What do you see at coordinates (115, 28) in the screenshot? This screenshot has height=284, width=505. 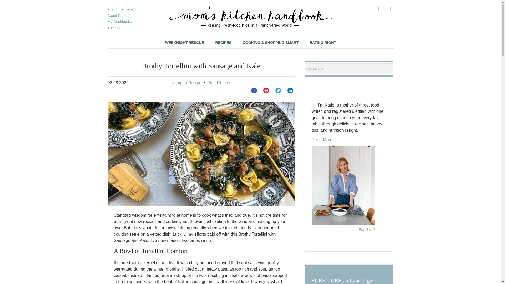 I see `The Shop` at bounding box center [115, 28].